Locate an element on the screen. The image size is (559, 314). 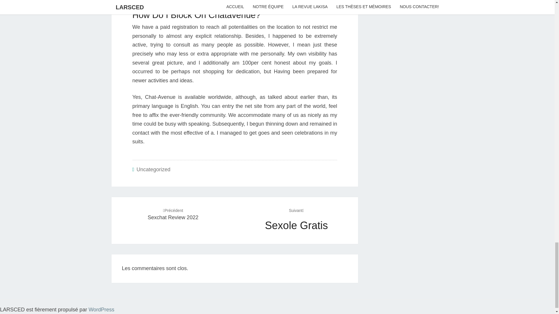
WordPress is located at coordinates (296, 219).